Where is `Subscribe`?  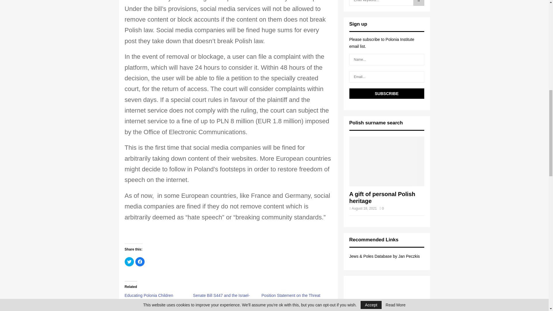
Subscribe is located at coordinates (387, 93).